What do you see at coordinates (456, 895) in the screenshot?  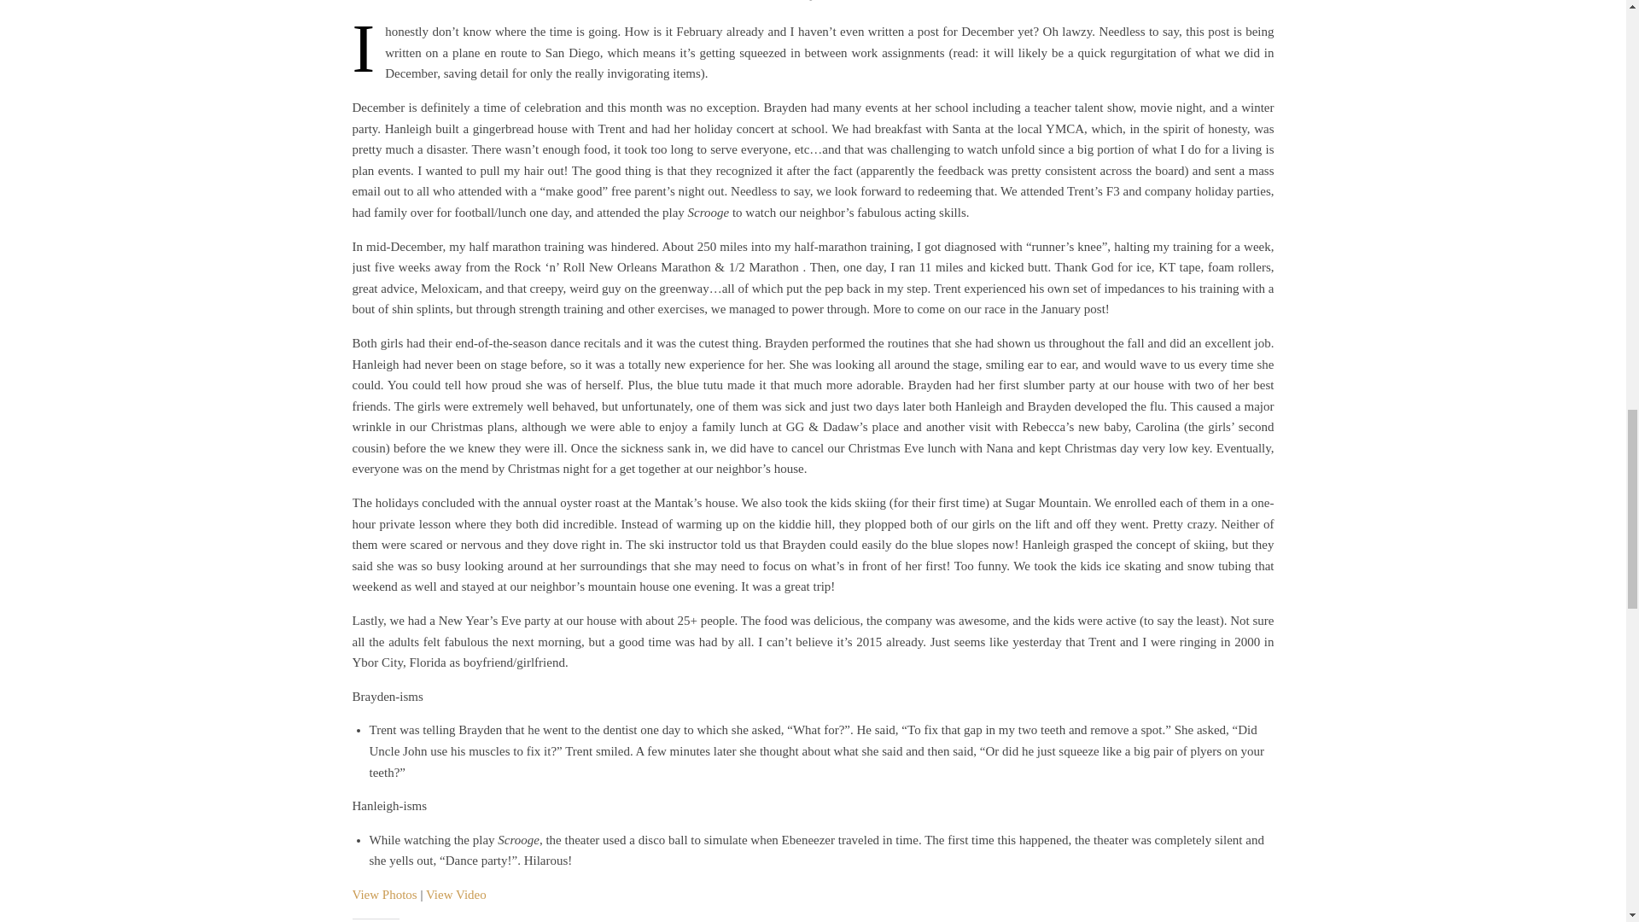 I see `View Video` at bounding box center [456, 895].